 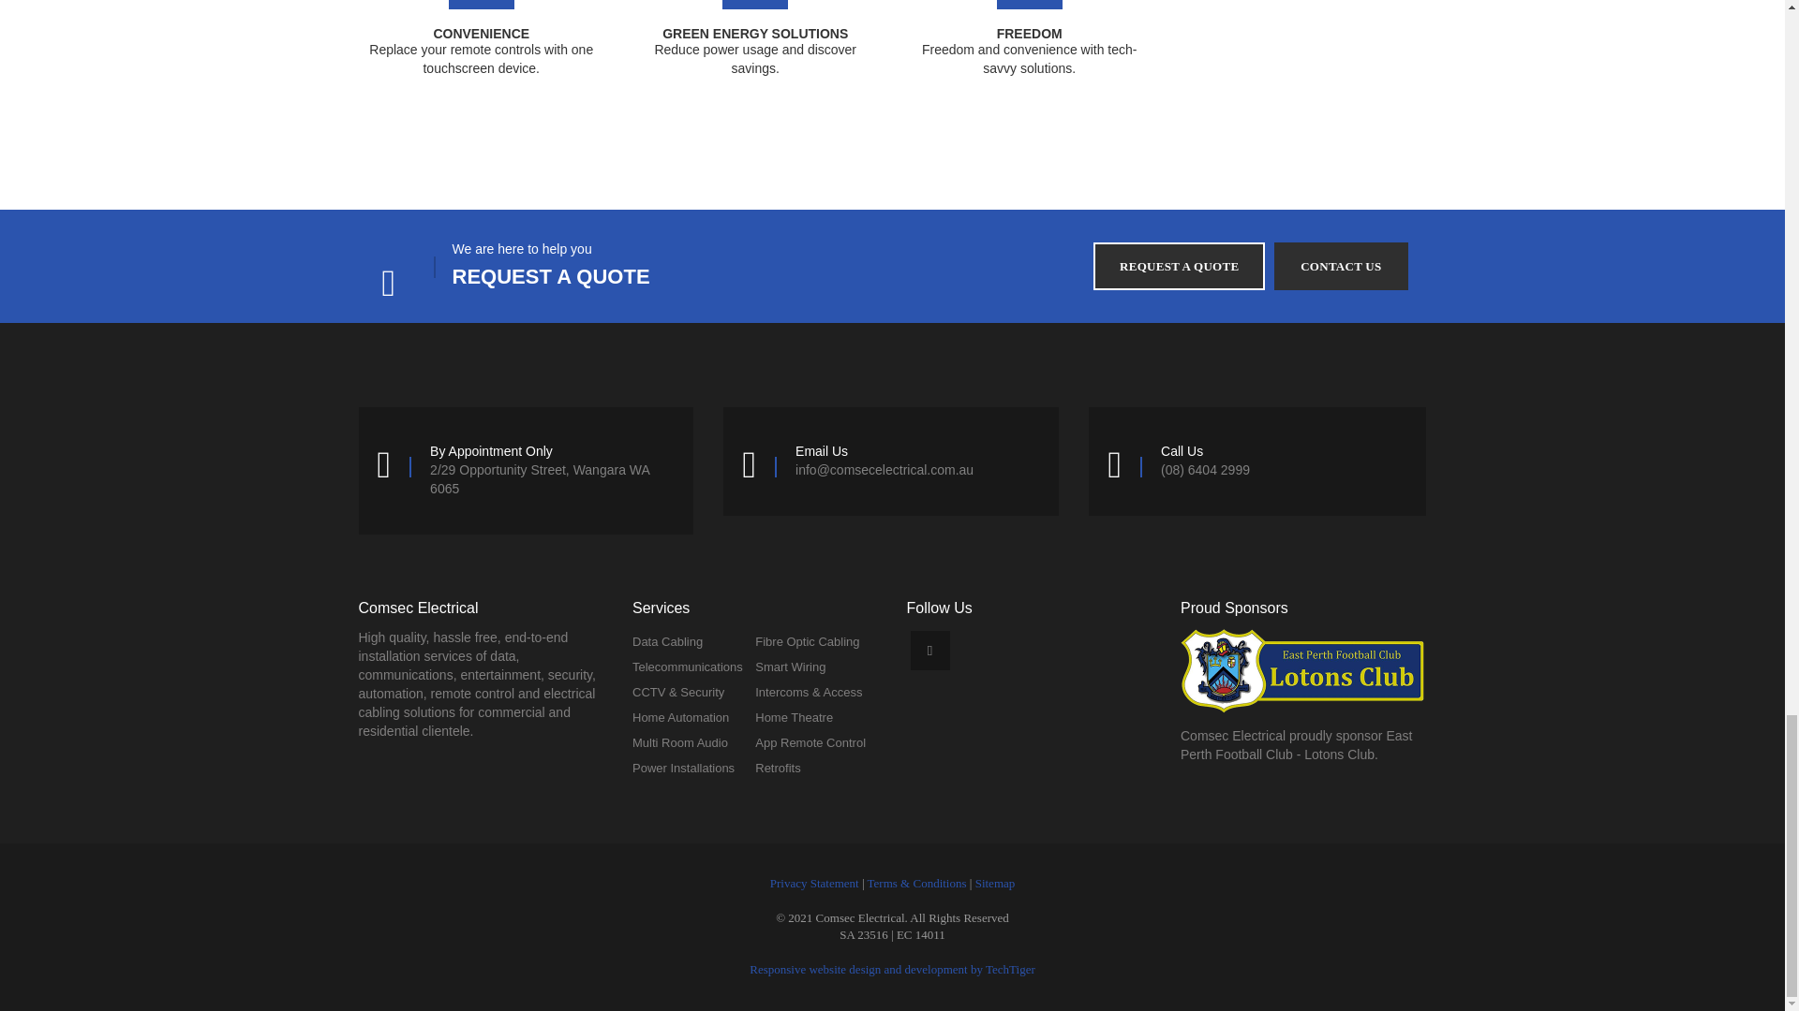 What do you see at coordinates (1340, 266) in the screenshot?
I see `CONTACT US` at bounding box center [1340, 266].